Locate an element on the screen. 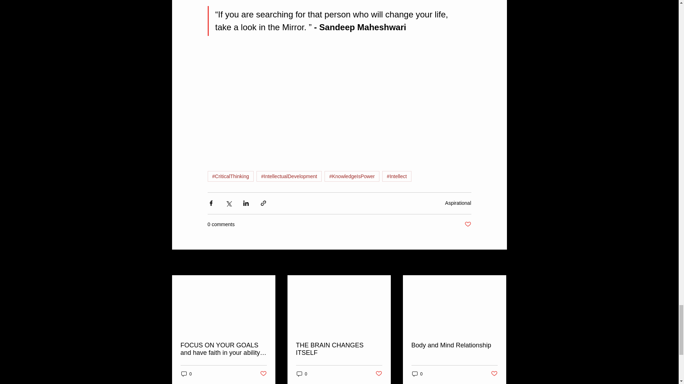 The width and height of the screenshot is (684, 384). THE BRAIN CHANGES ITSELF is located at coordinates (338, 349).